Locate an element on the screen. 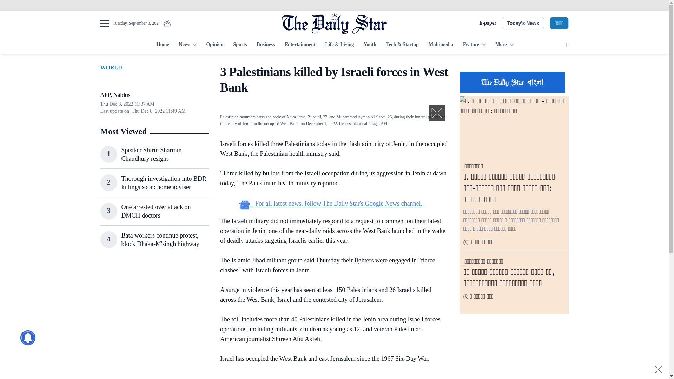  Opinion is located at coordinates (214, 45).